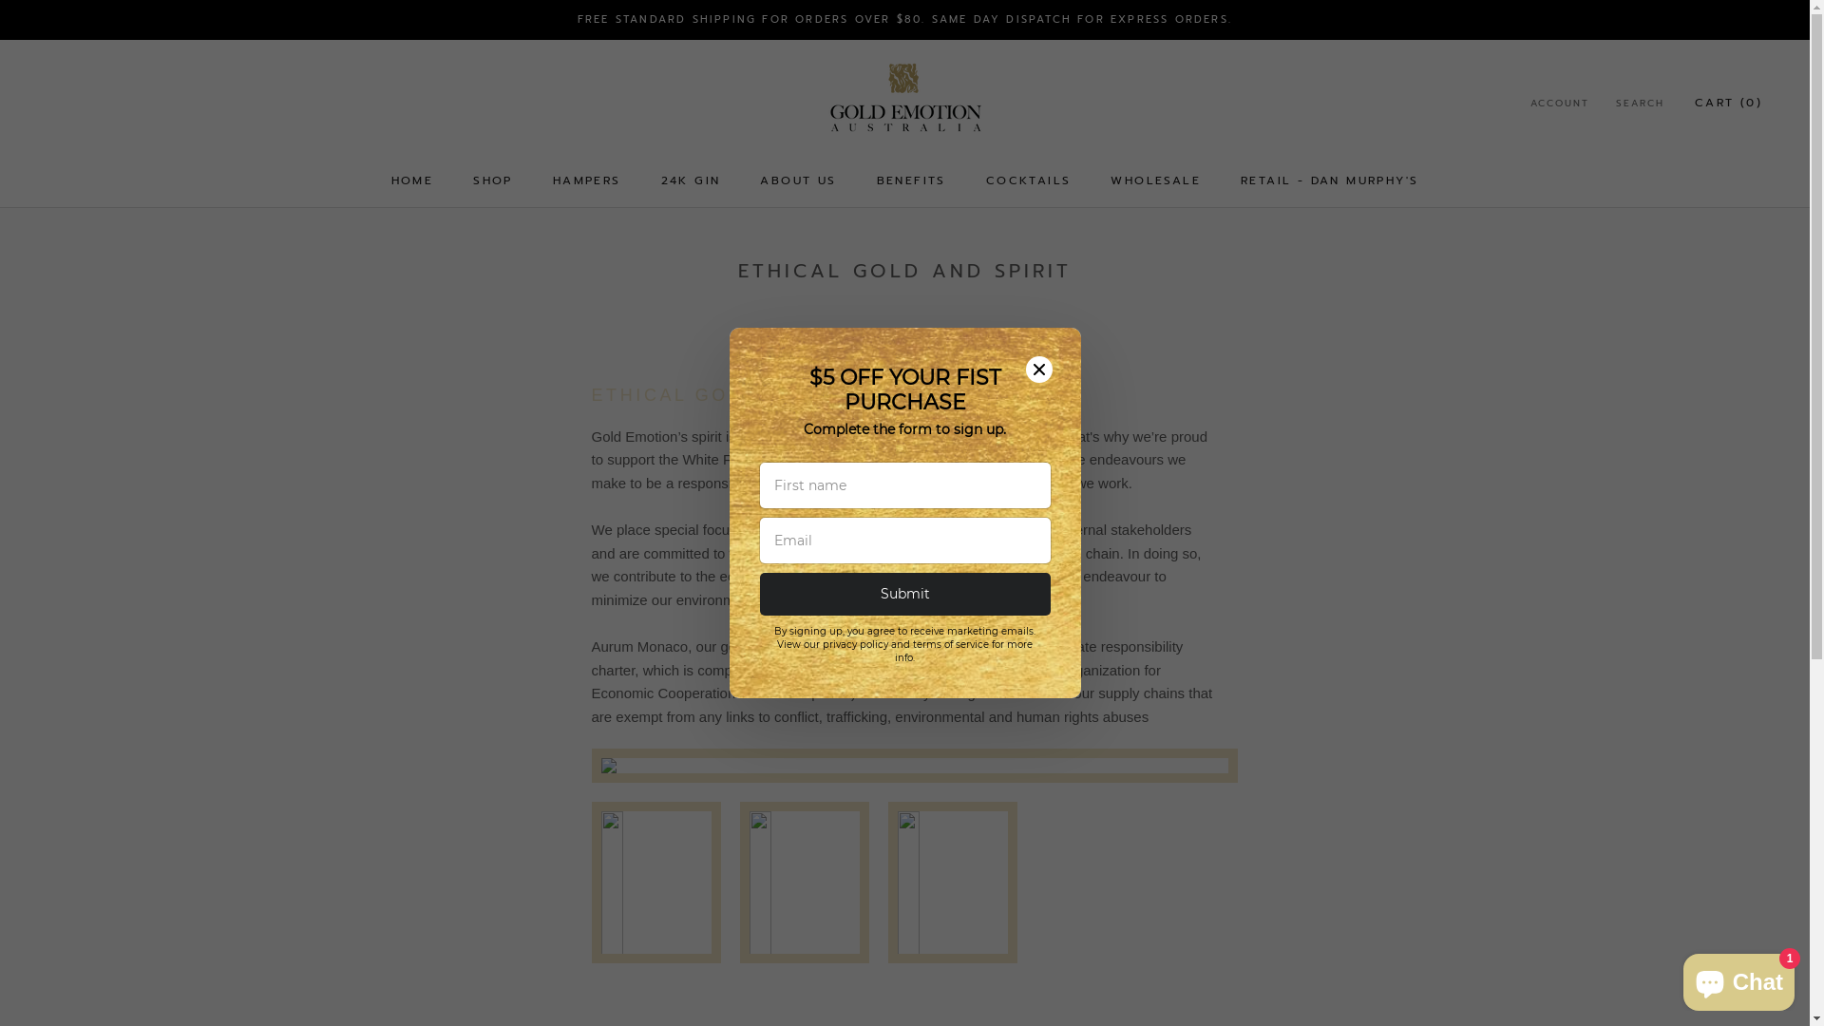 This screenshot has width=1824, height=1026. I want to click on WHOLESALE
WHOLESALE, so click(1155, 180).